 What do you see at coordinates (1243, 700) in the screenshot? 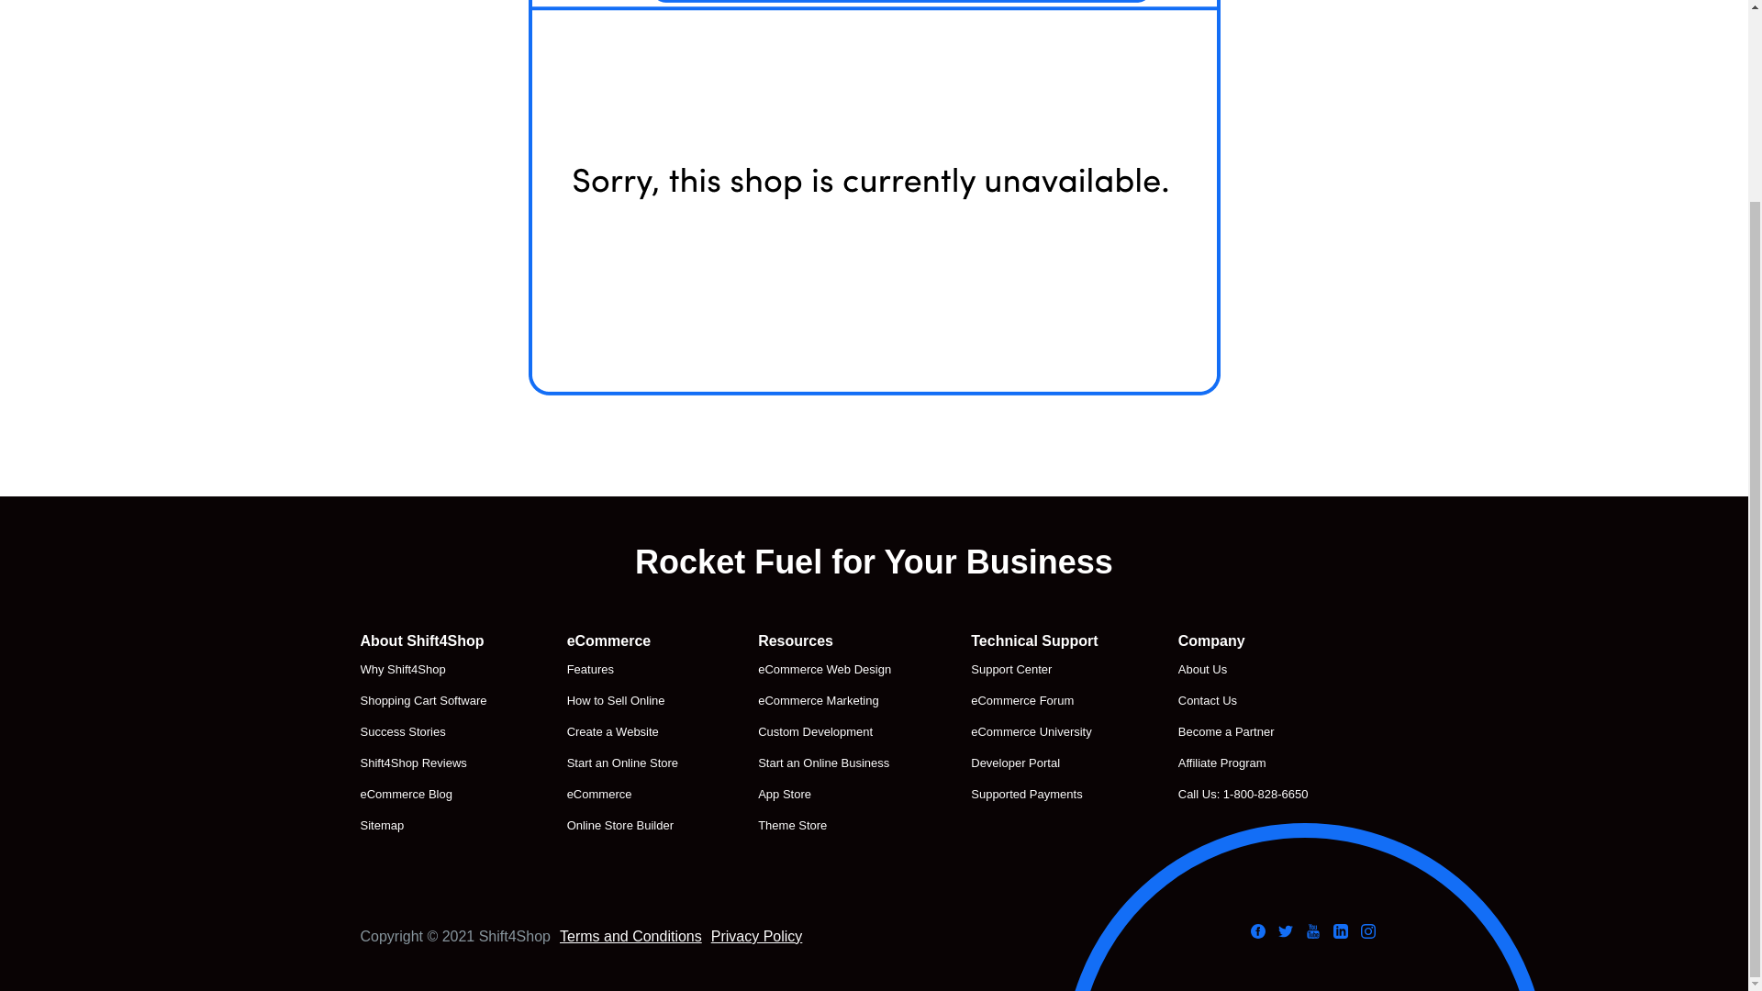
I see `Contact Us` at bounding box center [1243, 700].